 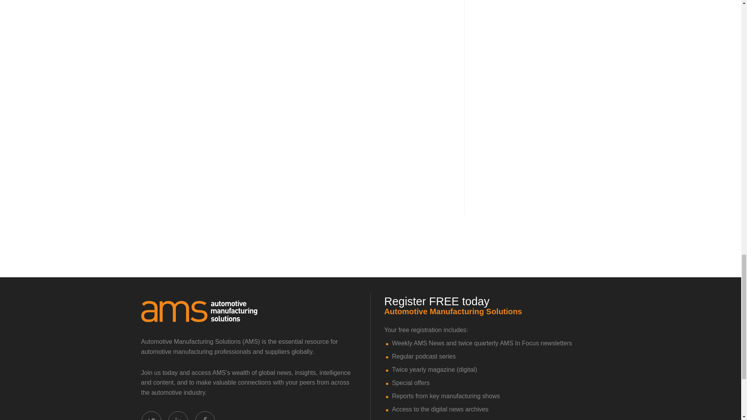 I want to click on Connect with us on Facebook, so click(x=205, y=415).